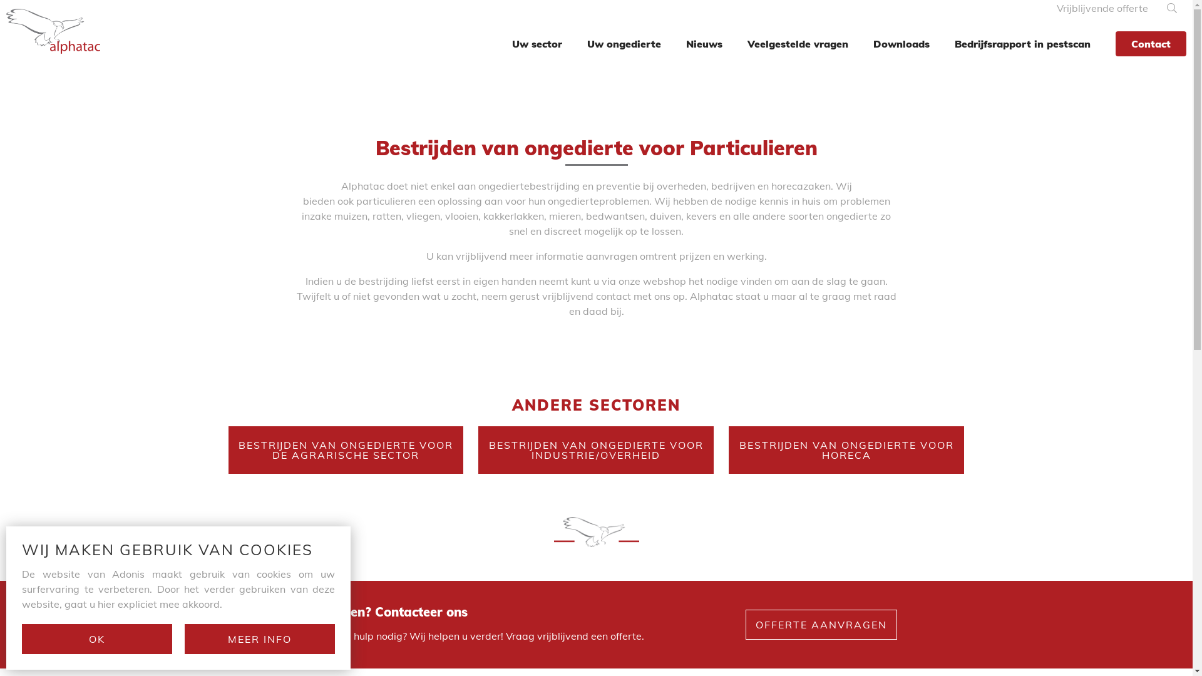  Describe the element at coordinates (902, 44) in the screenshot. I see `Downloads` at that location.